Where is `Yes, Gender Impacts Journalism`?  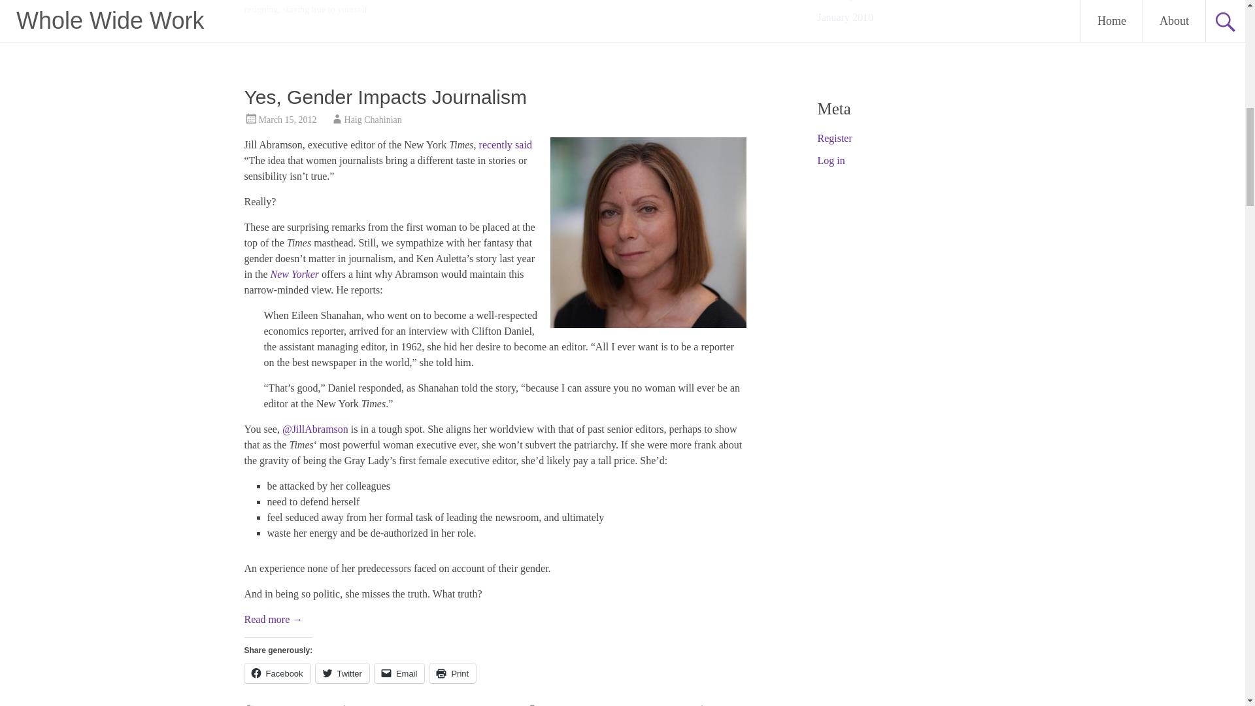
Yes, Gender Impacts Journalism is located at coordinates (386, 97).